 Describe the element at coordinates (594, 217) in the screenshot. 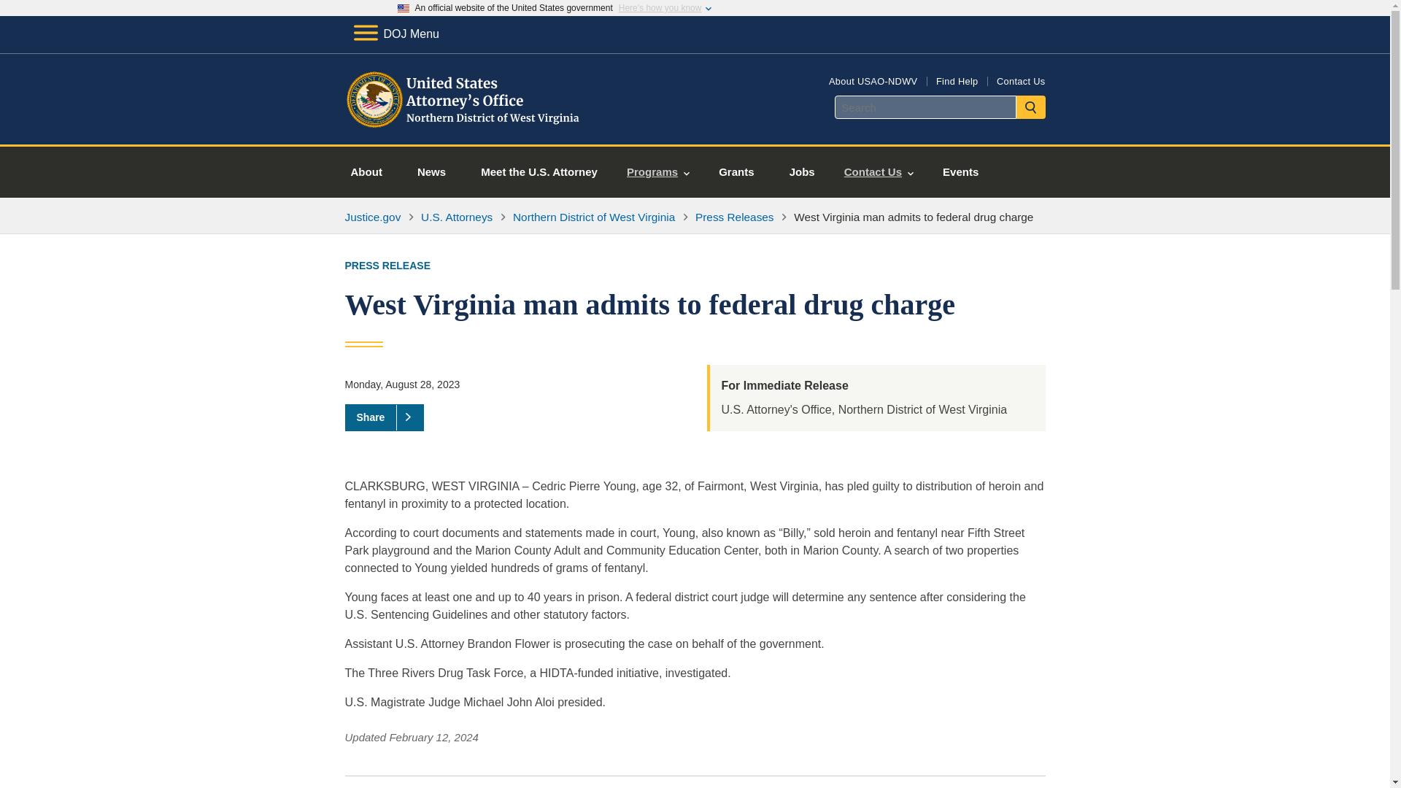

I see `Northern District of West Virginia` at that location.